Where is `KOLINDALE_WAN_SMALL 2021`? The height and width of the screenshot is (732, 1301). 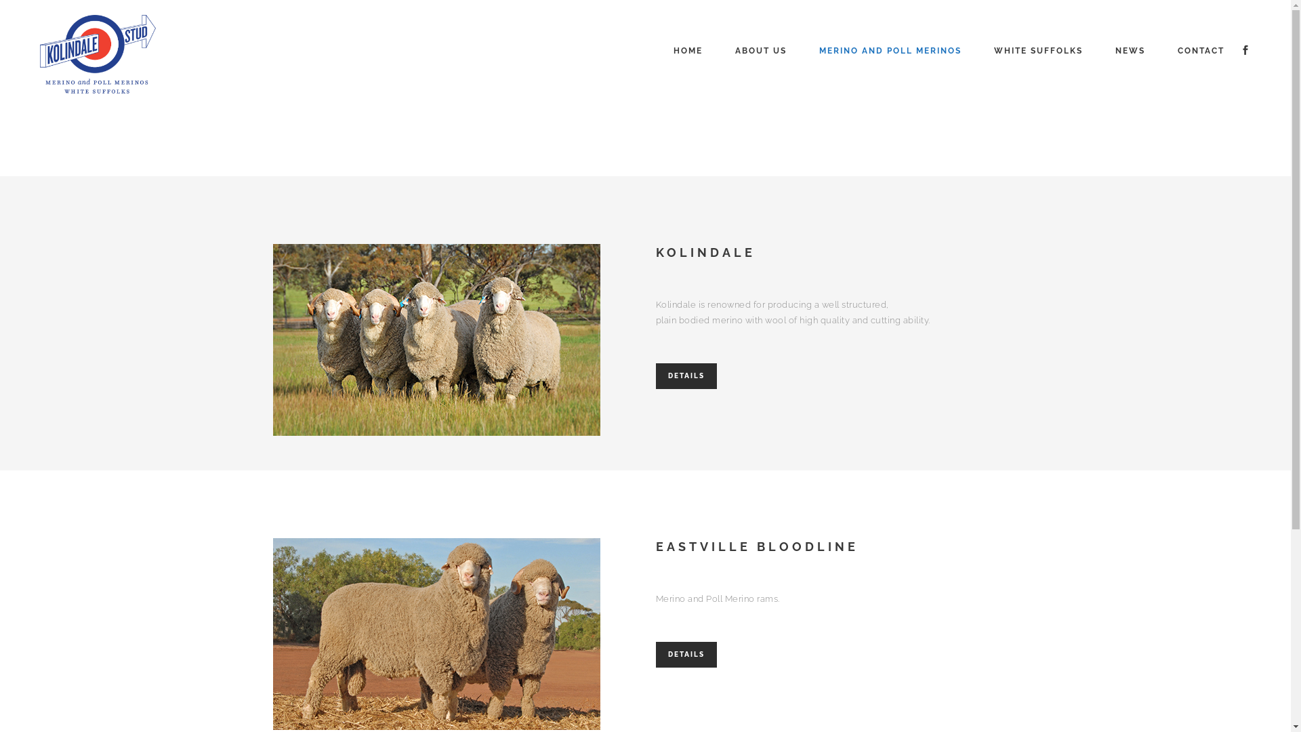 KOLINDALE_WAN_SMALL 2021 is located at coordinates (436, 634).